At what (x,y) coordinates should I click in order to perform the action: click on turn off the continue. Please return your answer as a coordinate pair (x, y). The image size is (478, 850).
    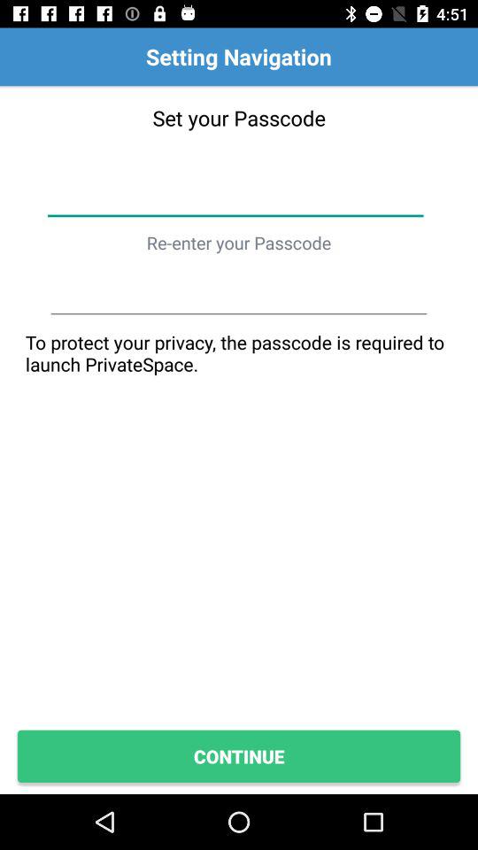
    Looking at the image, I should click on (239, 756).